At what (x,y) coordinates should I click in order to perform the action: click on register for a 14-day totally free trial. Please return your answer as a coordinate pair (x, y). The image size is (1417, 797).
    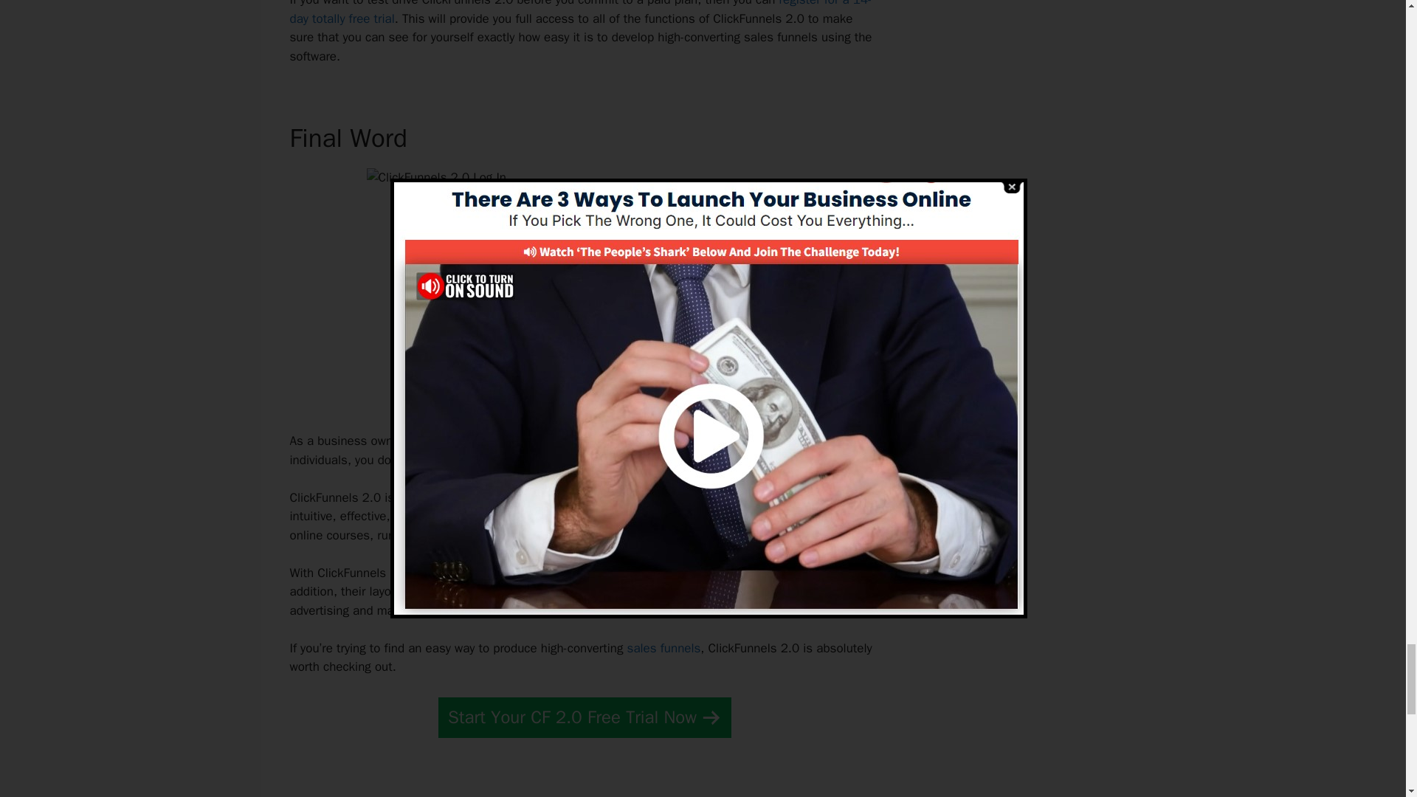
    Looking at the image, I should click on (580, 13).